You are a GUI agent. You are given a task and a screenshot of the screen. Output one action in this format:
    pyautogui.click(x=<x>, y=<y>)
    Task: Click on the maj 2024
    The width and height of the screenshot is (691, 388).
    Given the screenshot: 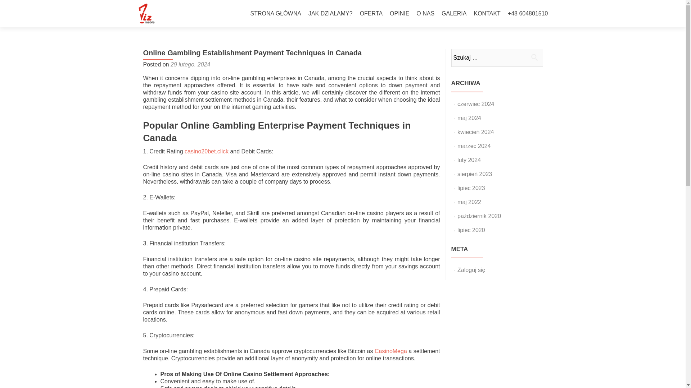 What is the action you would take?
    pyautogui.click(x=469, y=118)
    